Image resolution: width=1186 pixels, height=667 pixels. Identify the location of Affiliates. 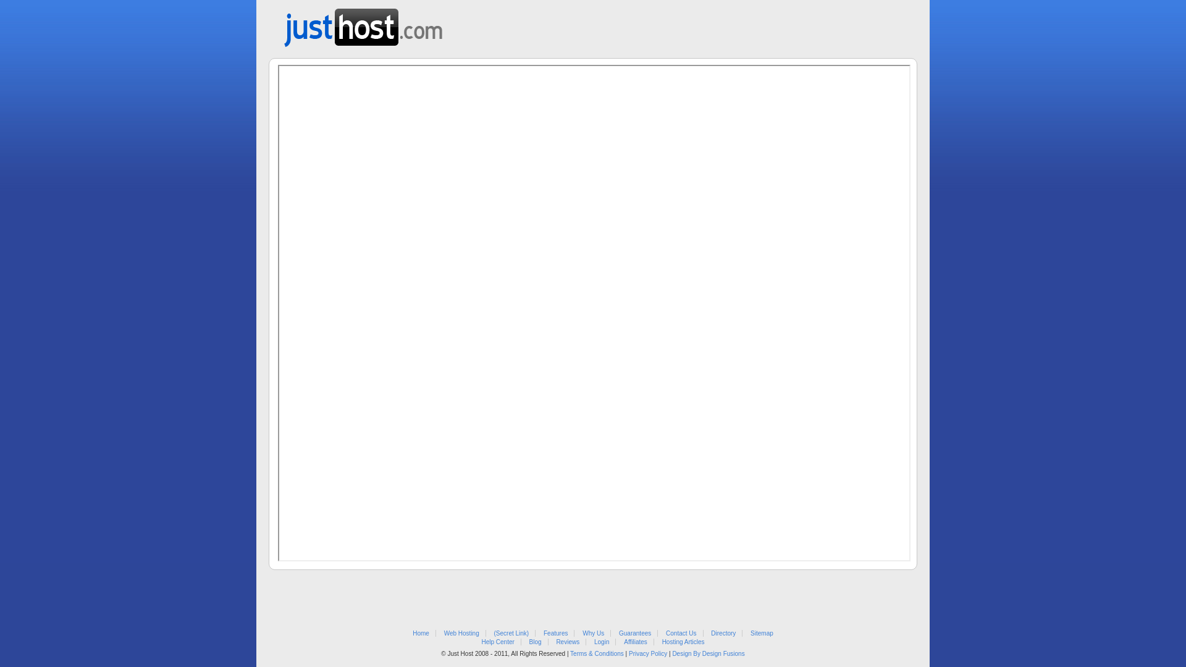
(635, 642).